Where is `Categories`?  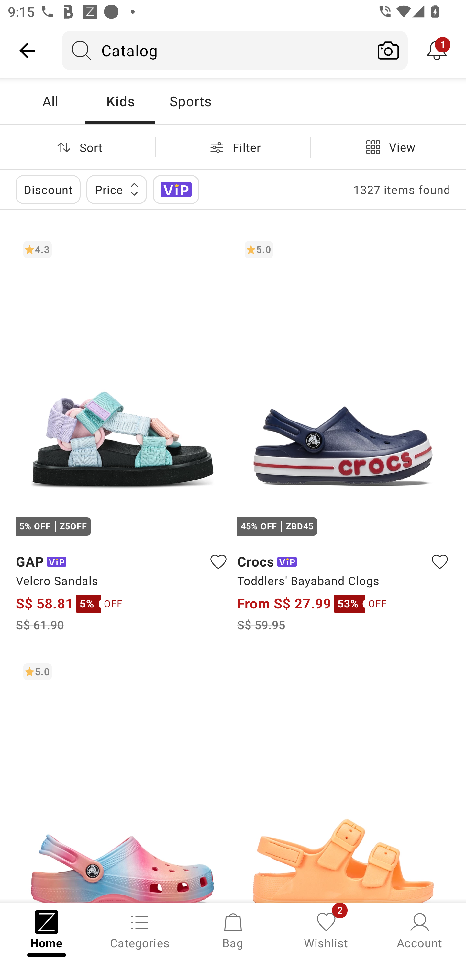
Categories is located at coordinates (140, 930).